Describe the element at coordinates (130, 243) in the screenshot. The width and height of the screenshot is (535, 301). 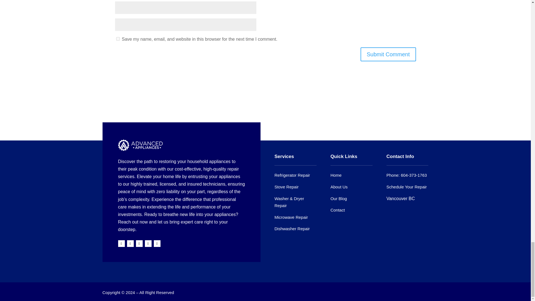
I see `Follow on X` at that location.